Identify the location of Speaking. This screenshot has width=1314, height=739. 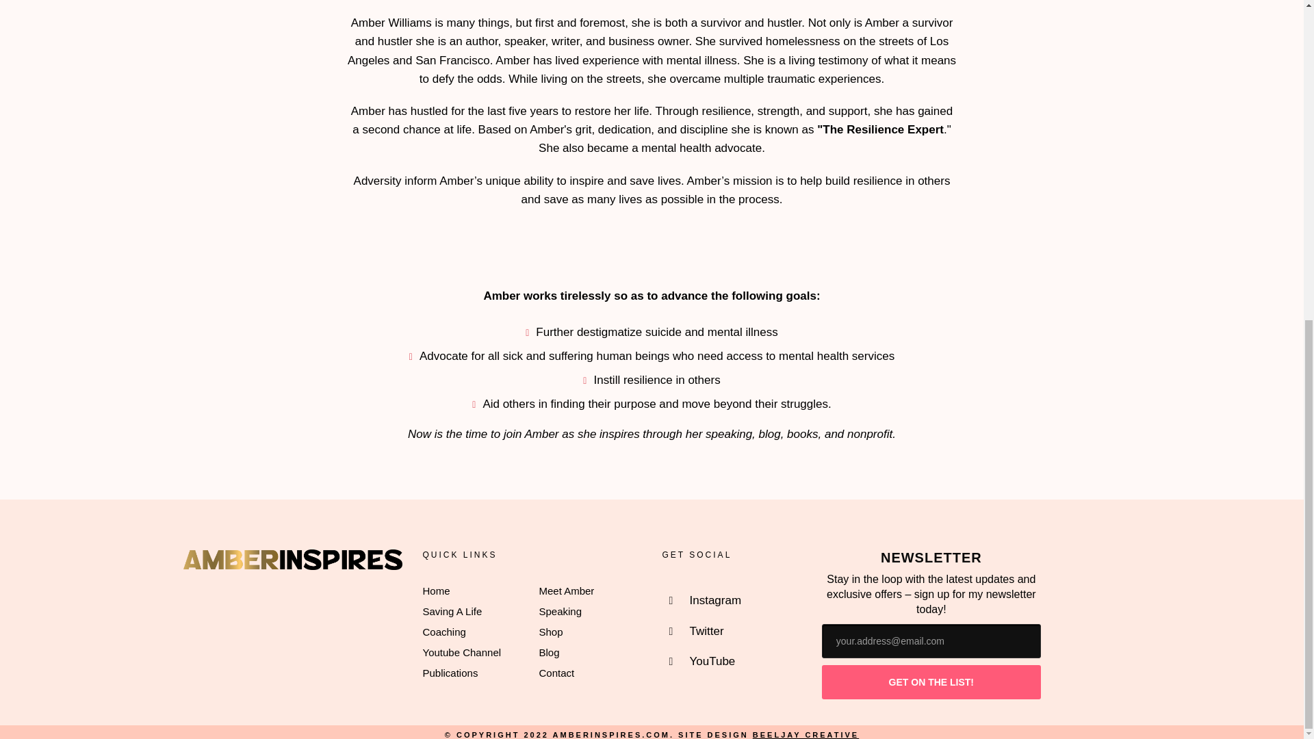
(560, 610).